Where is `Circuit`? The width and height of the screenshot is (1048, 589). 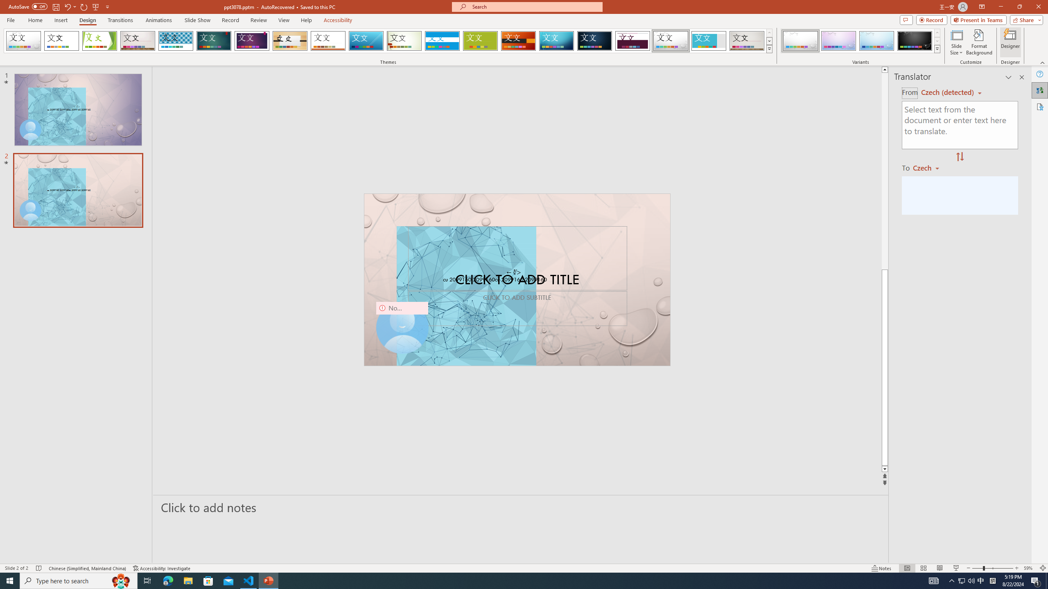 Circuit is located at coordinates (556, 41).